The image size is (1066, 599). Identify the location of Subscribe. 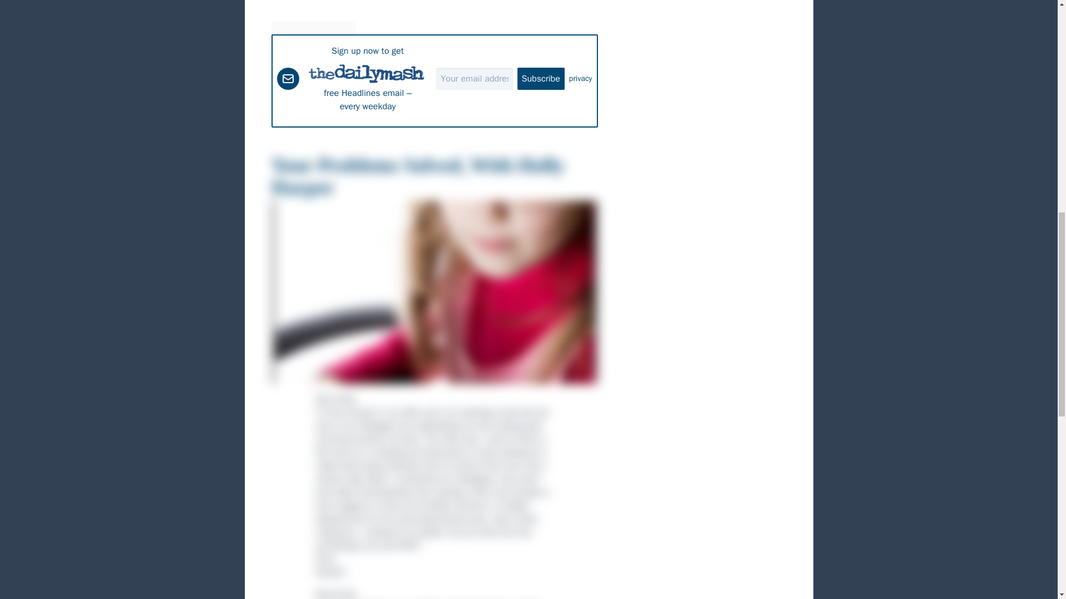
(541, 79).